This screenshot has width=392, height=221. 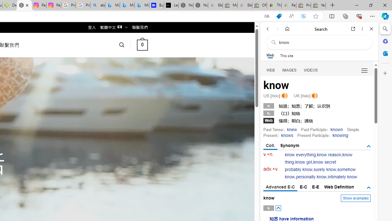 What do you see at coordinates (287, 55) in the screenshot?
I see `This site scope` at bounding box center [287, 55].